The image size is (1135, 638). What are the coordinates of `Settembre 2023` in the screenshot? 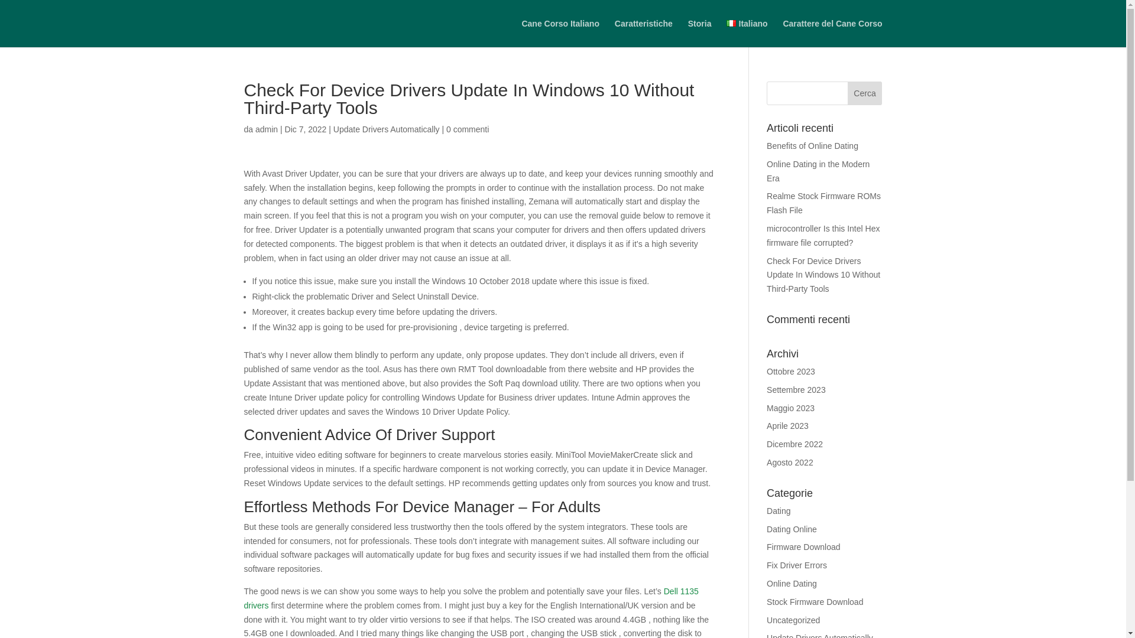 It's located at (796, 390).